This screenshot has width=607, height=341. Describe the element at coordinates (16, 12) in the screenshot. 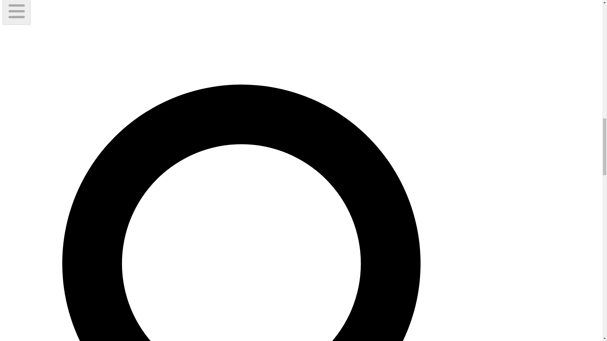

I see `Open menu` at that location.